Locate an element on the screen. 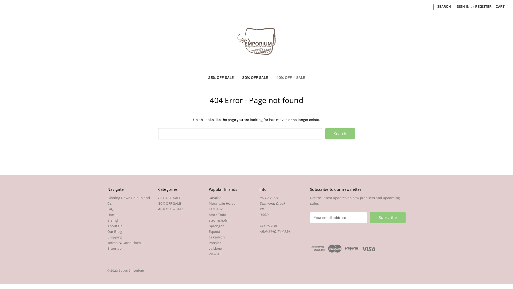 Image resolution: width=513 pixels, height=289 pixels. 40% OFF + SALE is located at coordinates (290, 78).